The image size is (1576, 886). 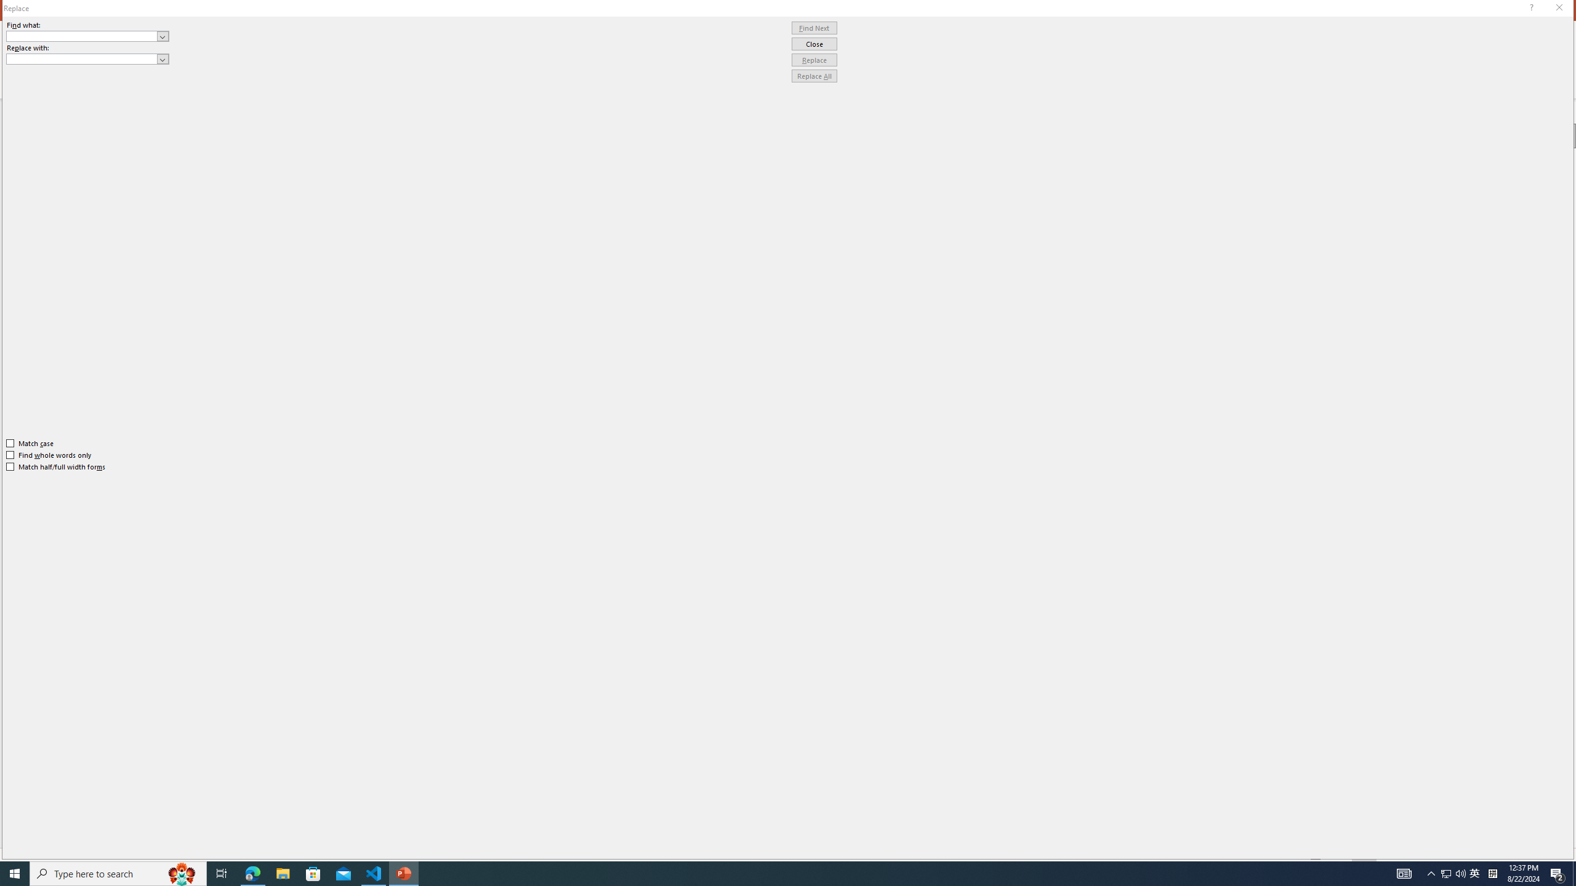 What do you see at coordinates (800, 628) in the screenshot?
I see `Decorative Locked` at bounding box center [800, 628].